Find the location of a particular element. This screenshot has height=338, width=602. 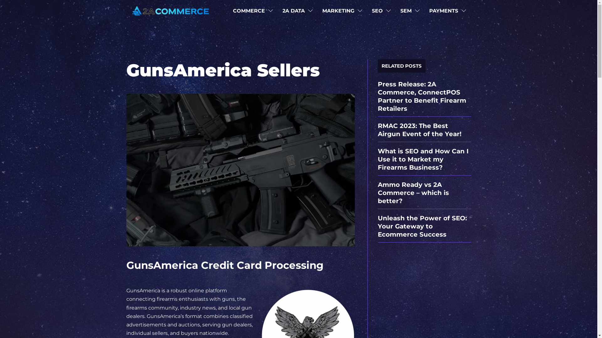

2A DATA is located at coordinates (293, 11).